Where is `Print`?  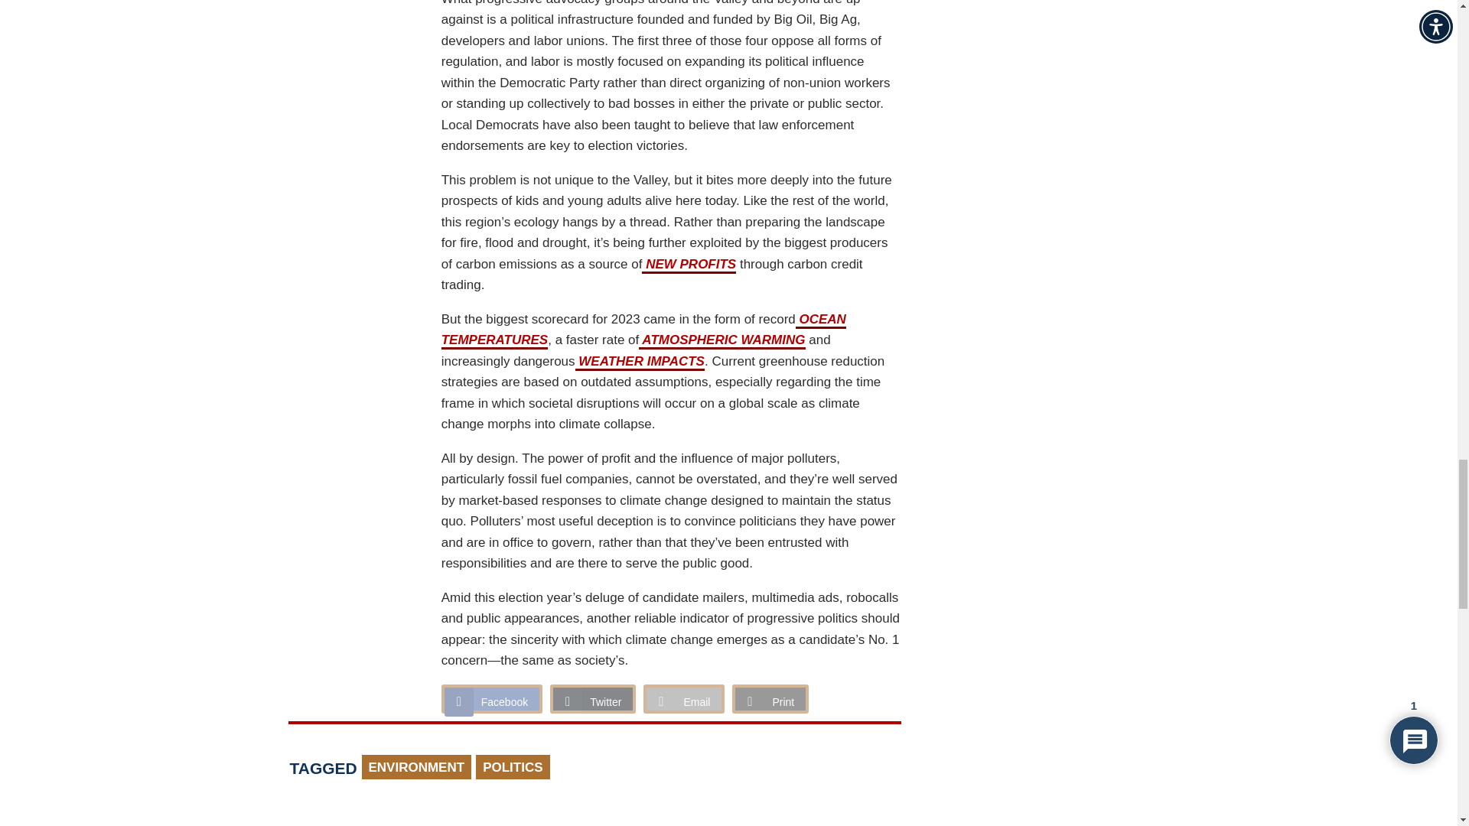 Print is located at coordinates (770, 699).